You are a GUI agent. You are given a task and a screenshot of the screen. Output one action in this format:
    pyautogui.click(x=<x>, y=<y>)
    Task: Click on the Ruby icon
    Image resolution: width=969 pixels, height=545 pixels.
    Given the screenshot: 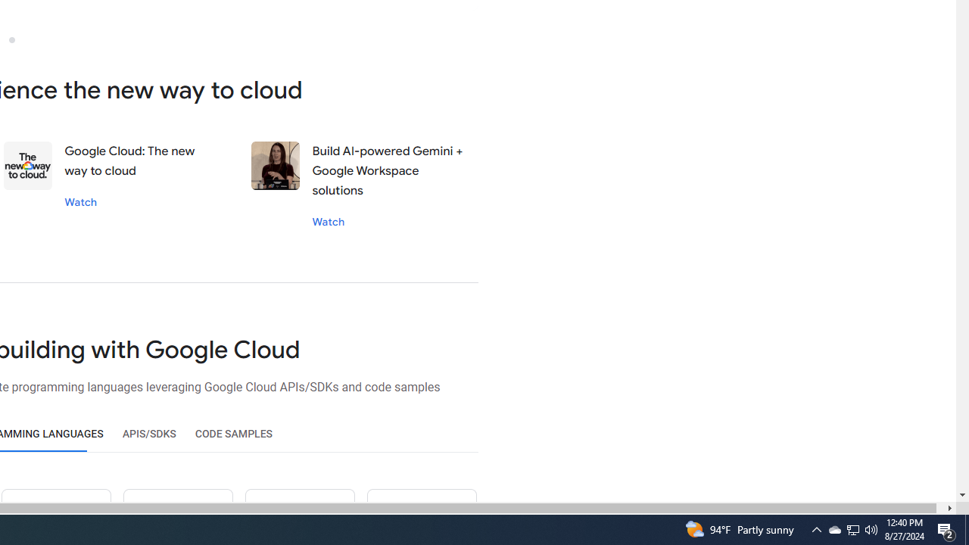 What is the action you would take?
    pyautogui.click(x=178, y=516)
    